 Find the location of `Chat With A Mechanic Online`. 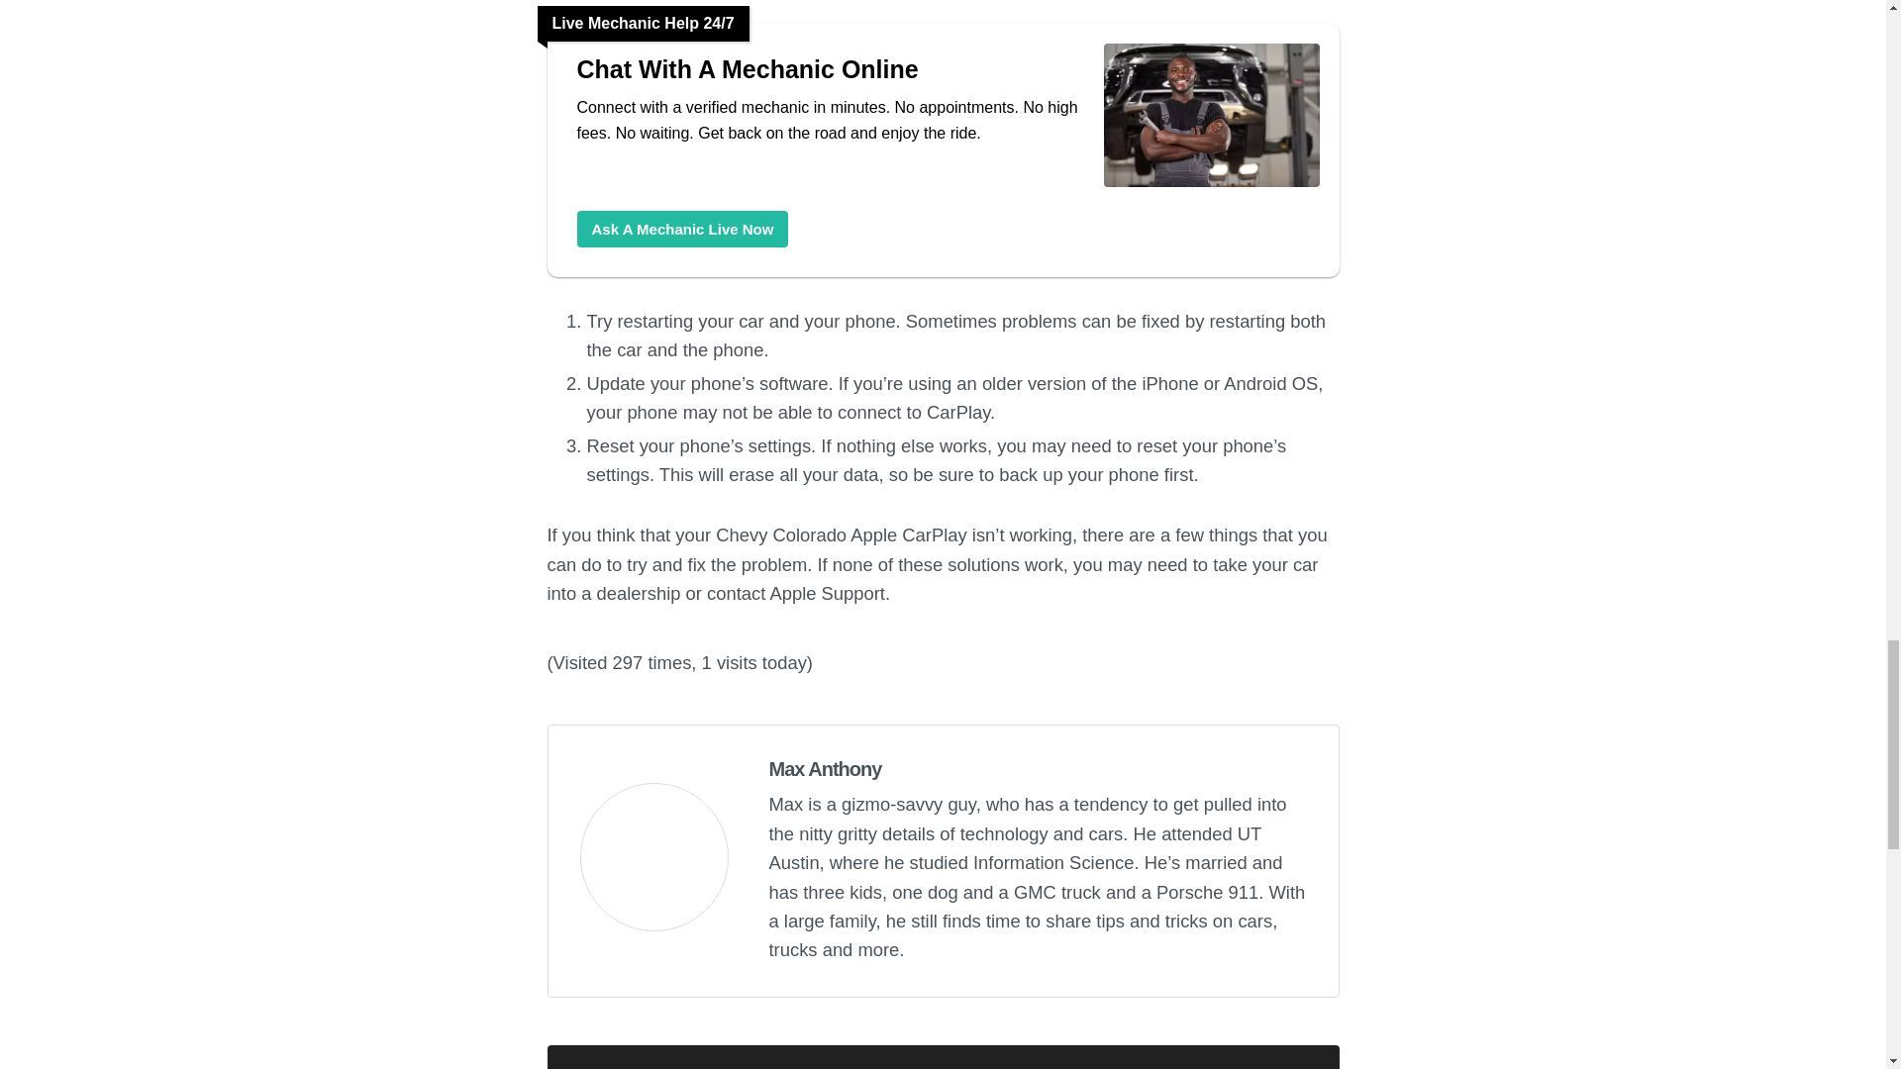

Chat With A Mechanic Online is located at coordinates (681, 228).